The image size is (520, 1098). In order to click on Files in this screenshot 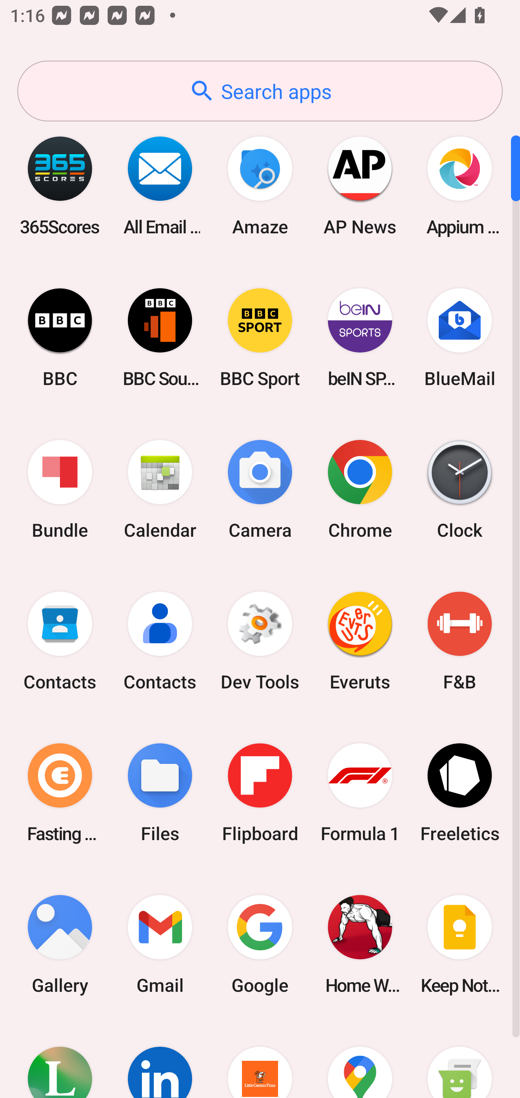, I will do `click(160, 792)`.